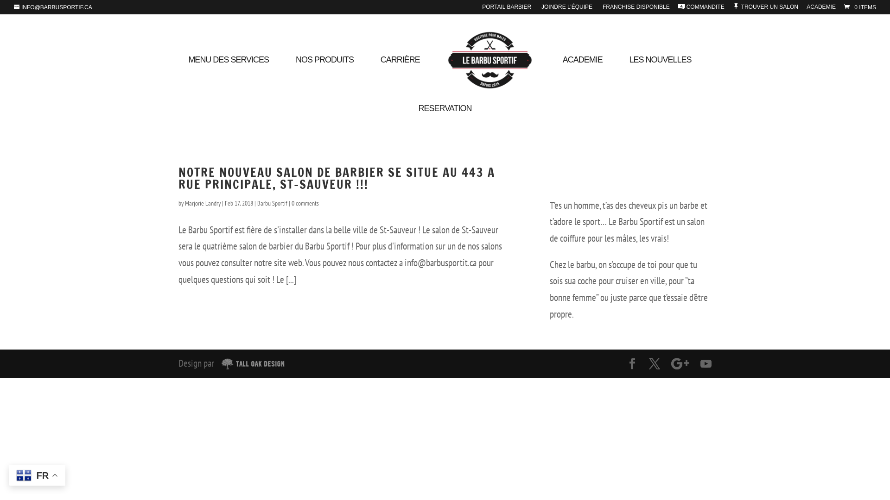  What do you see at coordinates (507, 9) in the screenshot?
I see `PORTAIL BARBIER` at bounding box center [507, 9].